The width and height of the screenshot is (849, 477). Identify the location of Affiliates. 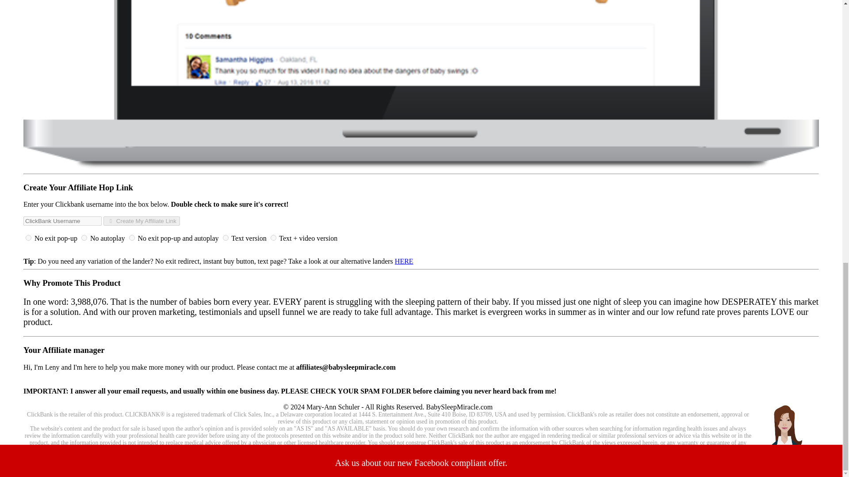
(524, 399).